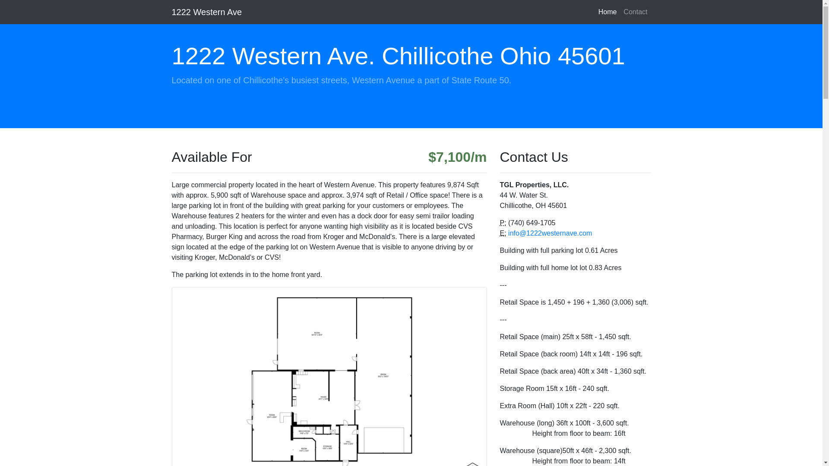 The width and height of the screenshot is (829, 466). I want to click on info@1222westernave.com, so click(550, 233).